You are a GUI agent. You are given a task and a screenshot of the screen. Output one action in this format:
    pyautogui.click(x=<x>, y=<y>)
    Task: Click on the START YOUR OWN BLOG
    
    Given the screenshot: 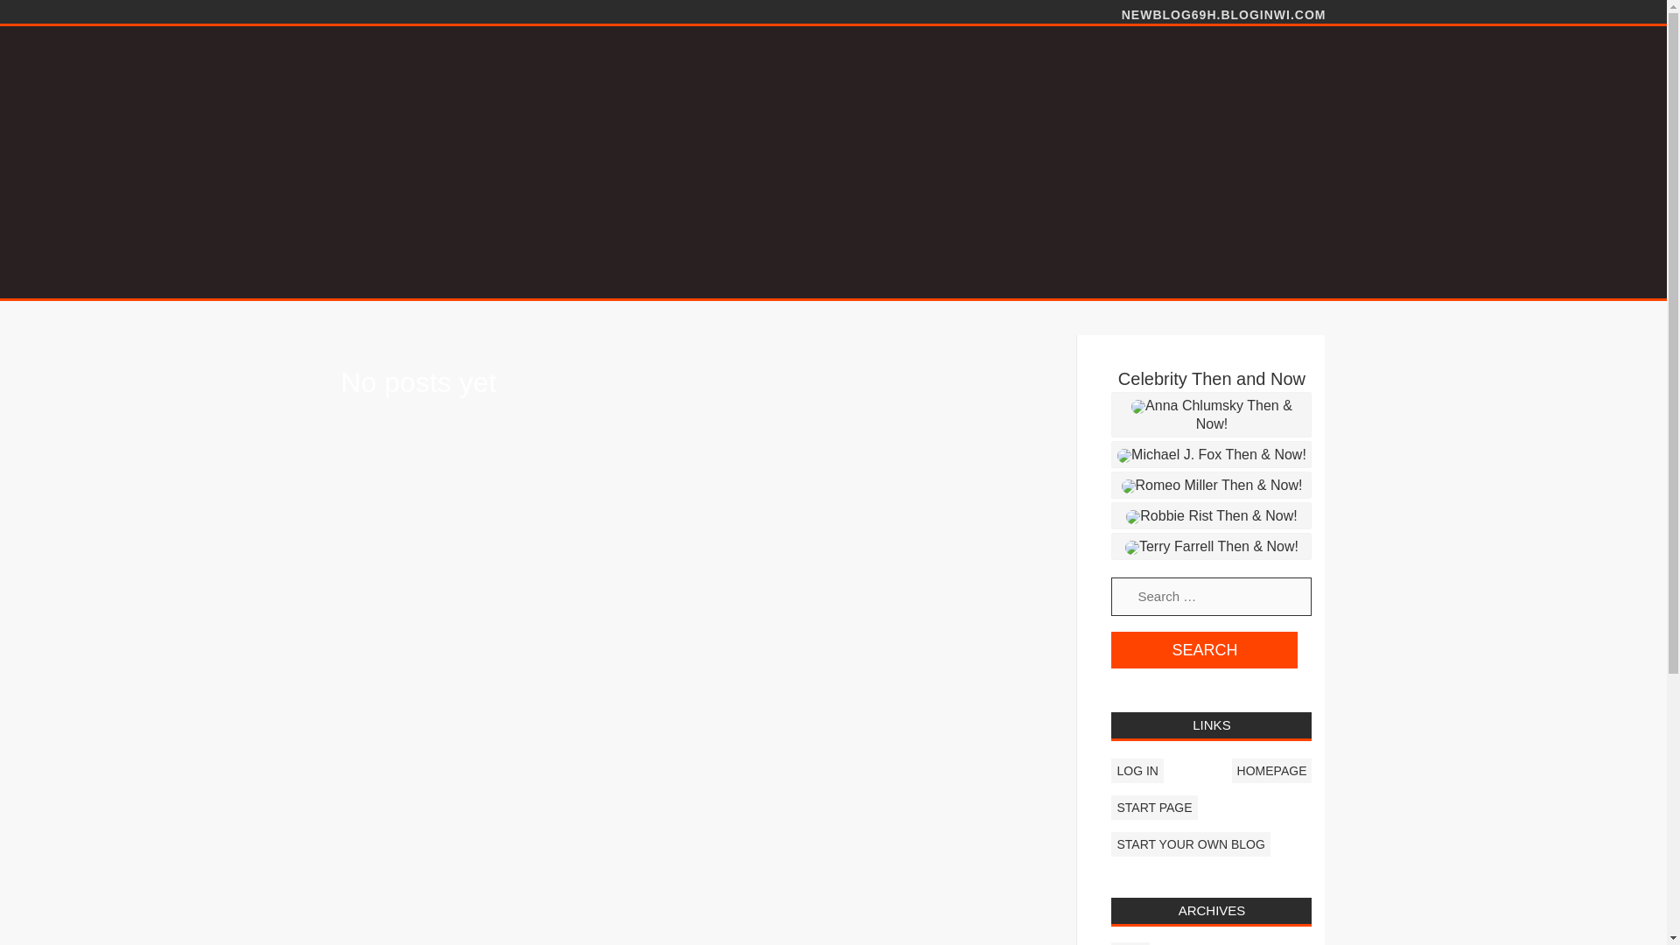 What is the action you would take?
    pyautogui.click(x=1190, y=843)
    